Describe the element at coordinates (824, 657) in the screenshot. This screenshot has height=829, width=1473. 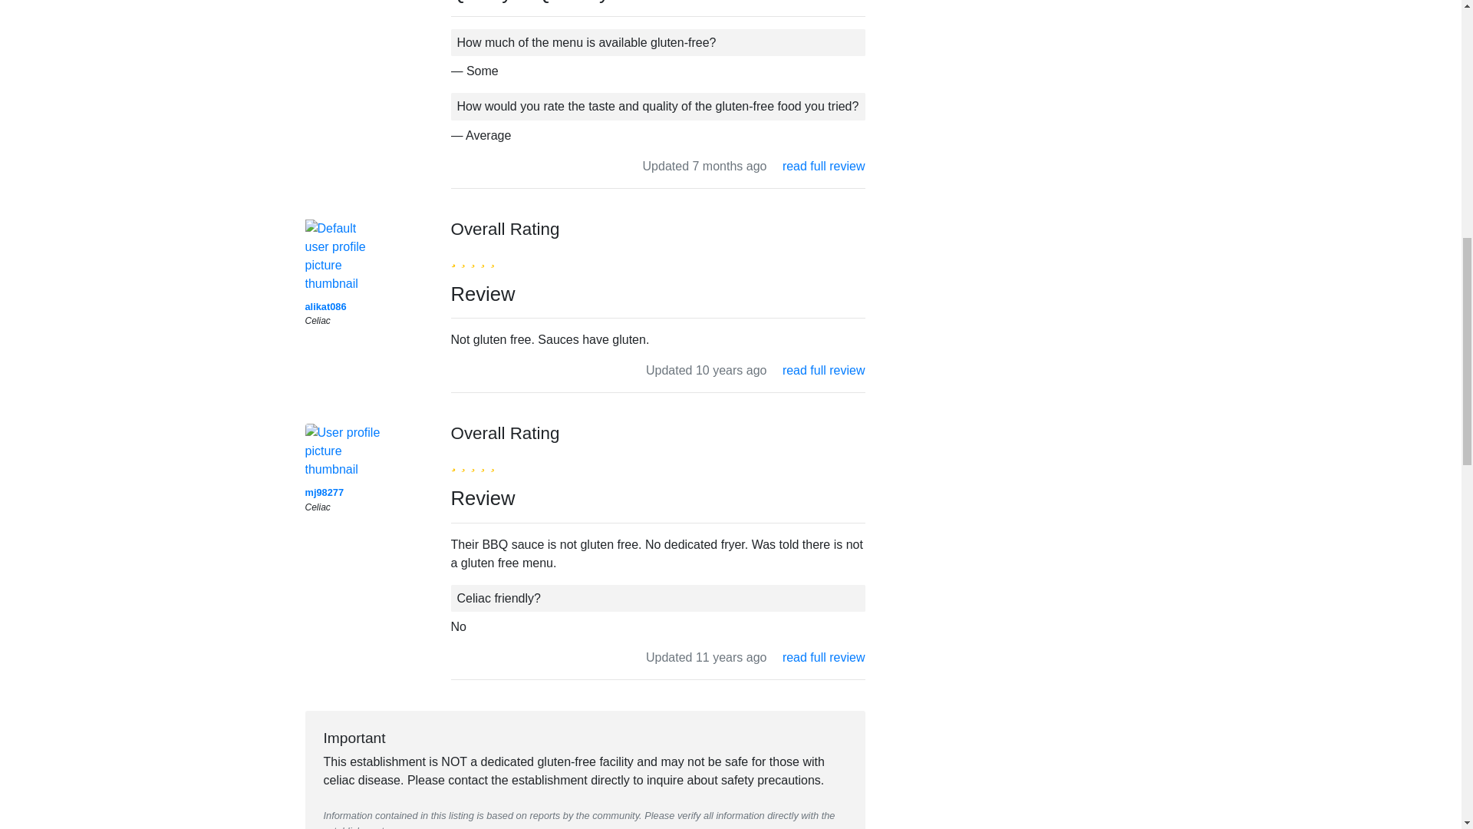
I see `read full review` at that location.